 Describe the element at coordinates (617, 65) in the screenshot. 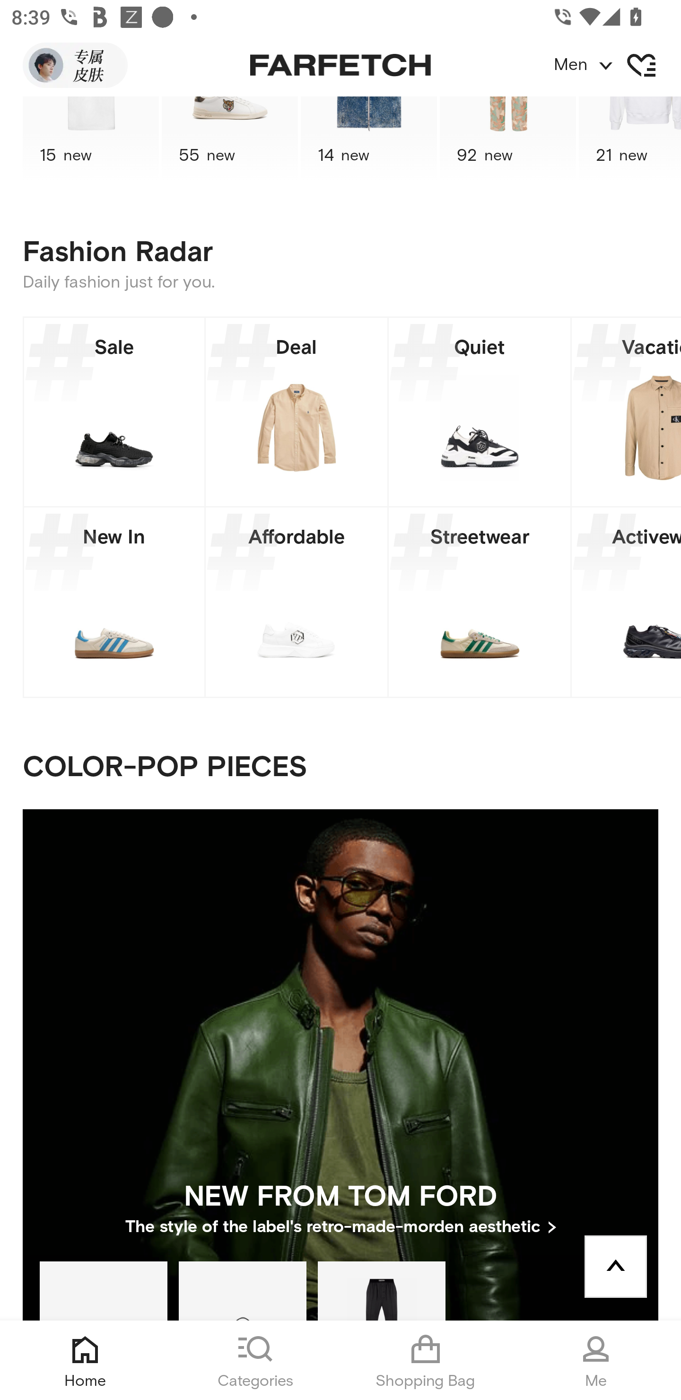

I see `Men` at that location.